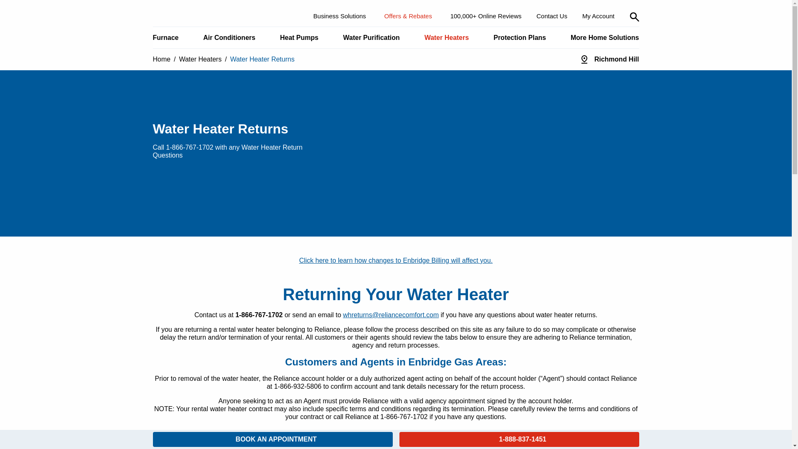  Describe the element at coordinates (299, 37) in the screenshot. I see `Heat Pumps` at that location.